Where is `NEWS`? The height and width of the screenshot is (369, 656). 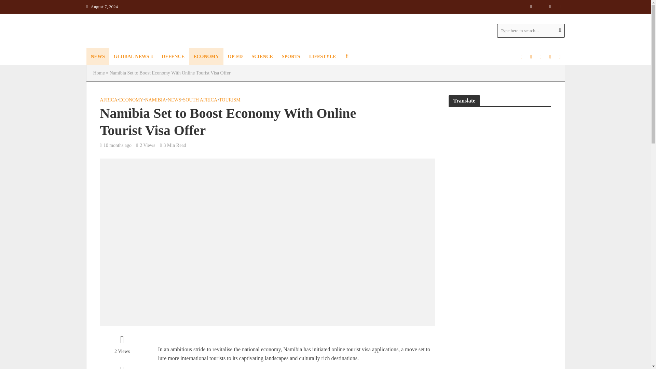 NEWS is located at coordinates (97, 57).